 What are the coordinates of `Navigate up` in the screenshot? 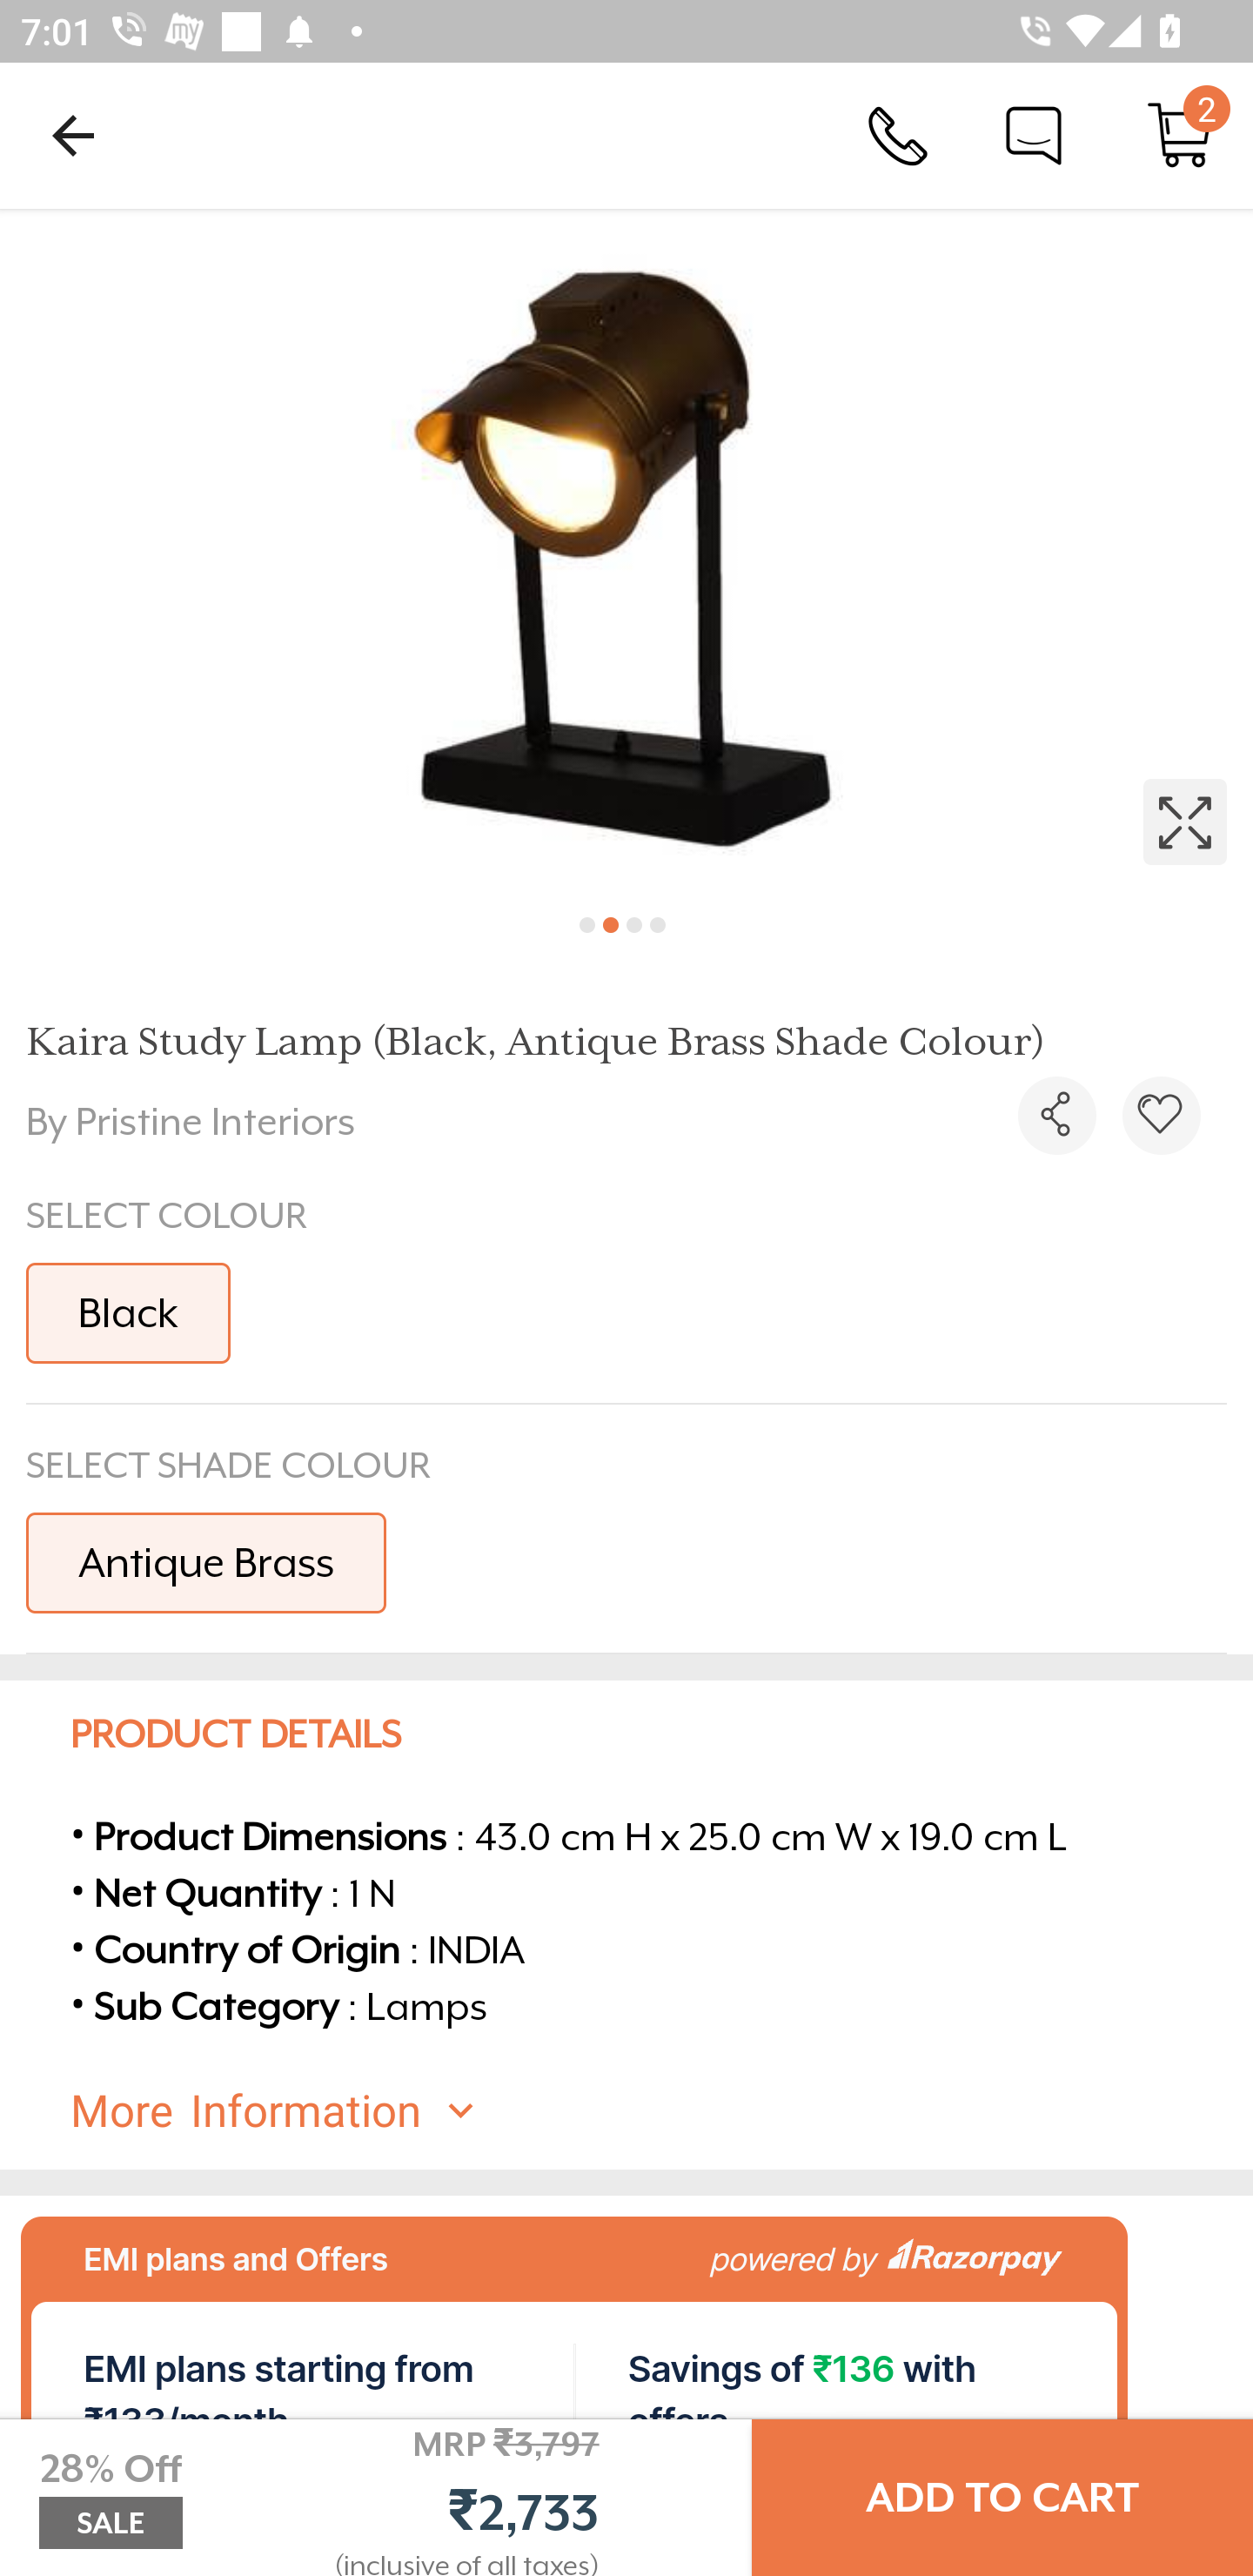 It's located at (73, 135).